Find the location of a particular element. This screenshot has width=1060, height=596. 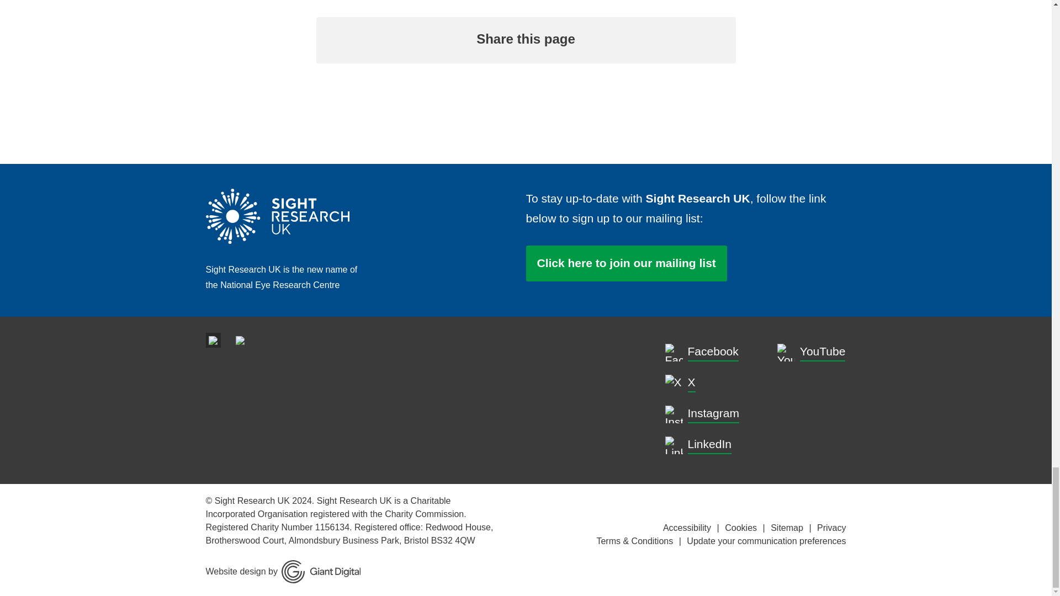

Sign up is located at coordinates (626, 263).